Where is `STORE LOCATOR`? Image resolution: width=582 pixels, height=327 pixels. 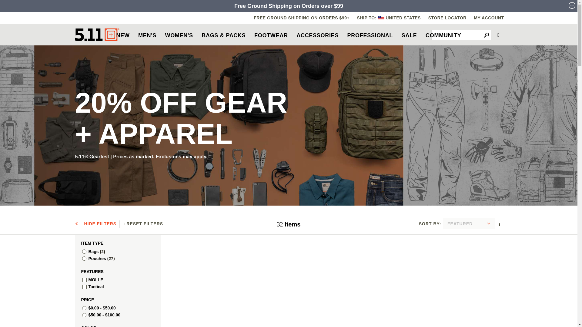 STORE LOCATOR is located at coordinates (447, 18).